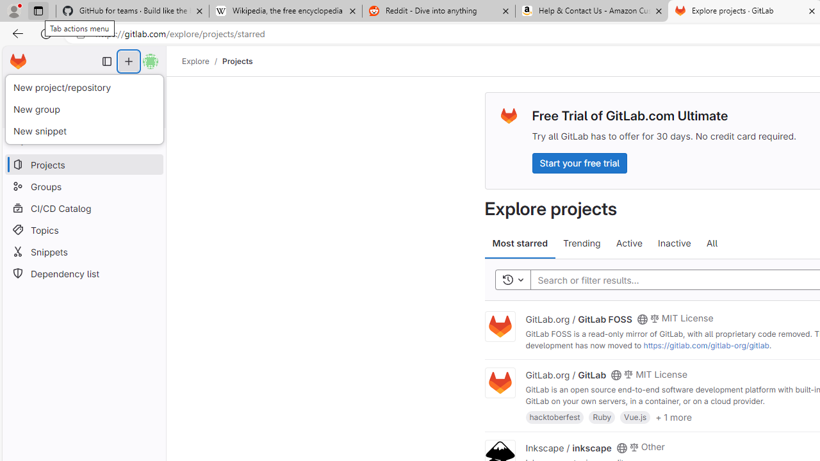  What do you see at coordinates (555, 416) in the screenshot?
I see `hacktoberfest` at bounding box center [555, 416].